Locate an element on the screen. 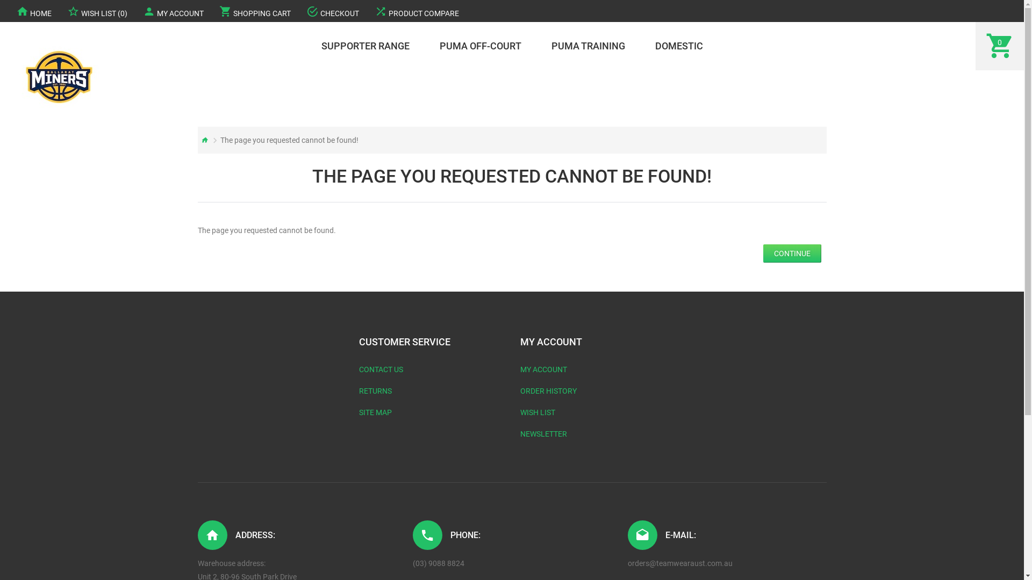  MY ACCOUNT is located at coordinates (544, 369).